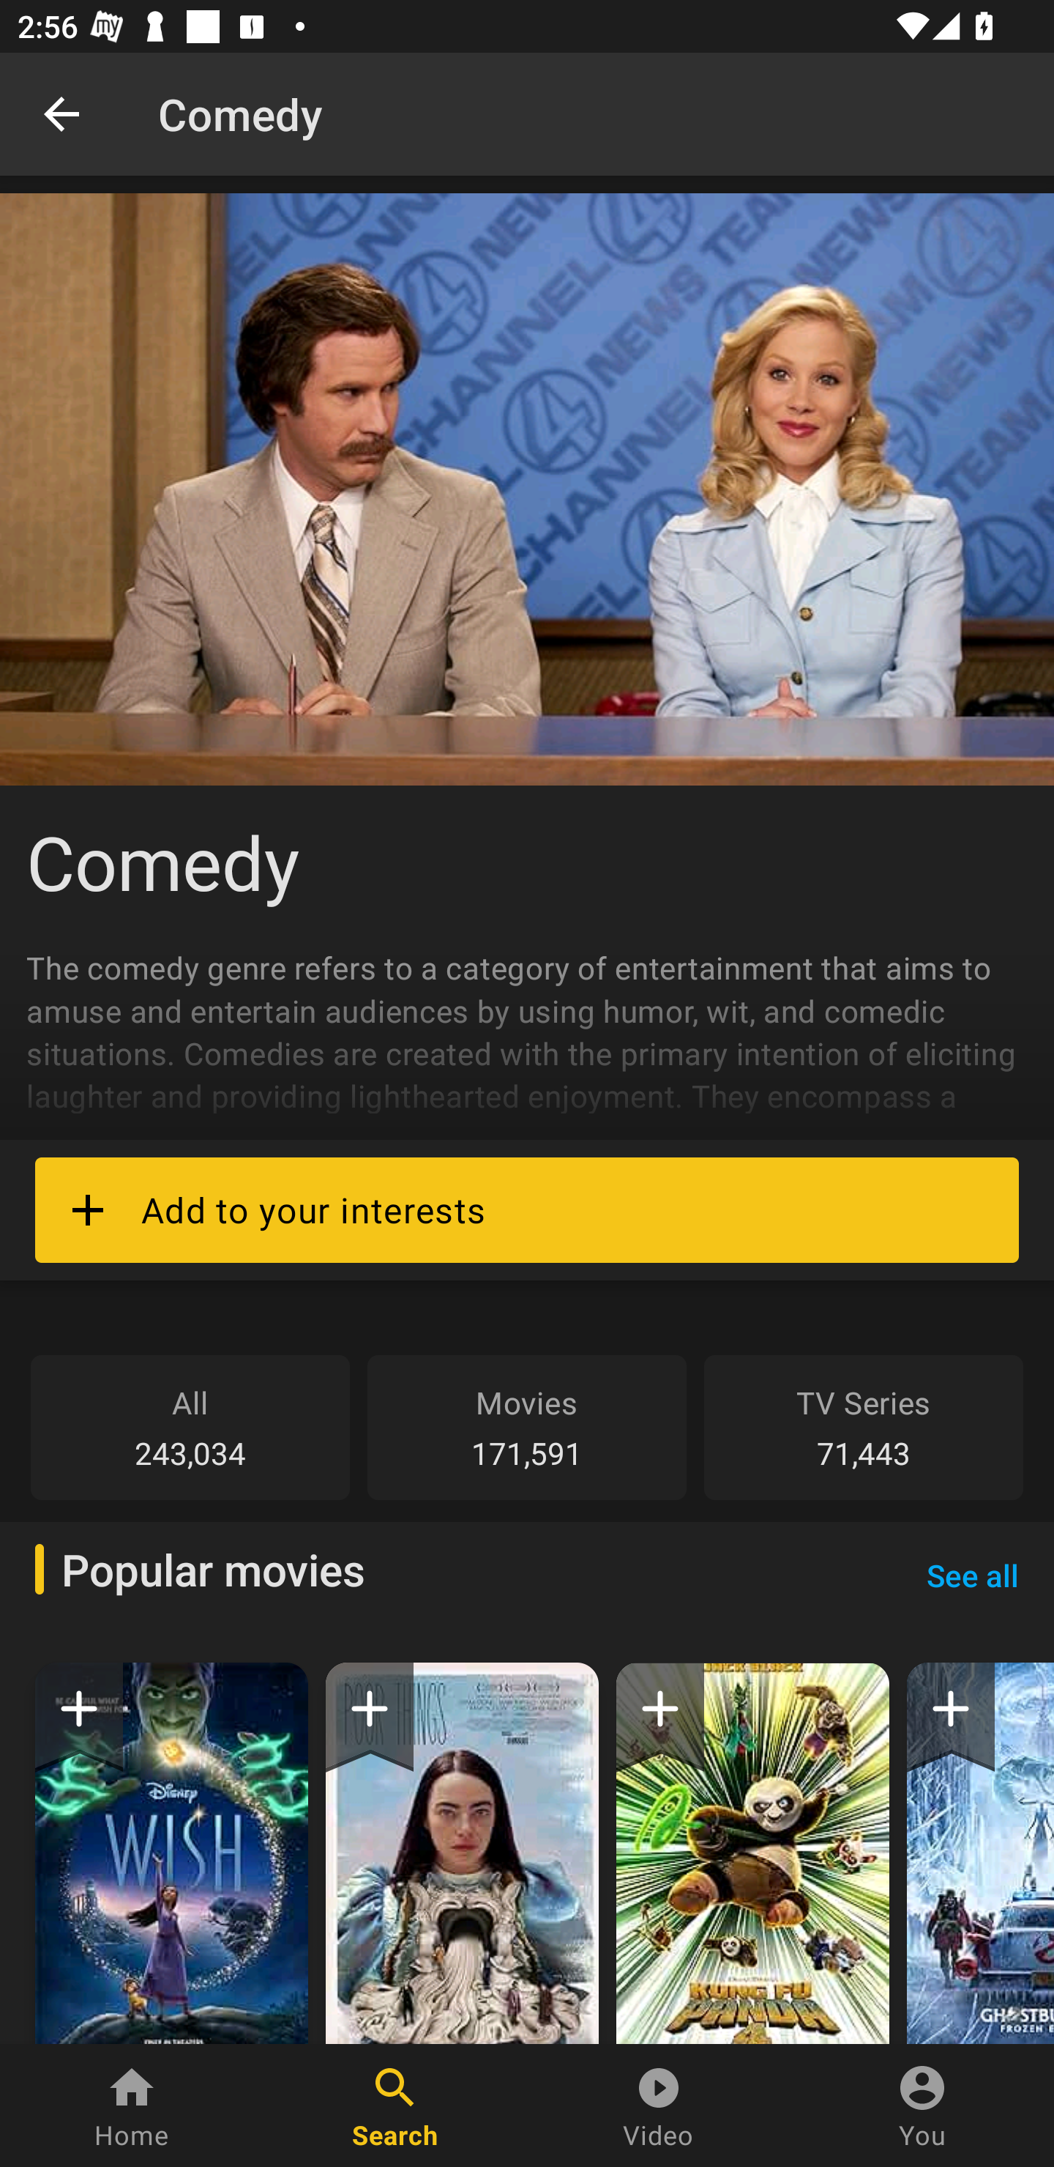 The height and width of the screenshot is (2167, 1054). Describe the element at coordinates (922, 2106) in the screenshot. I see `You` at that location.